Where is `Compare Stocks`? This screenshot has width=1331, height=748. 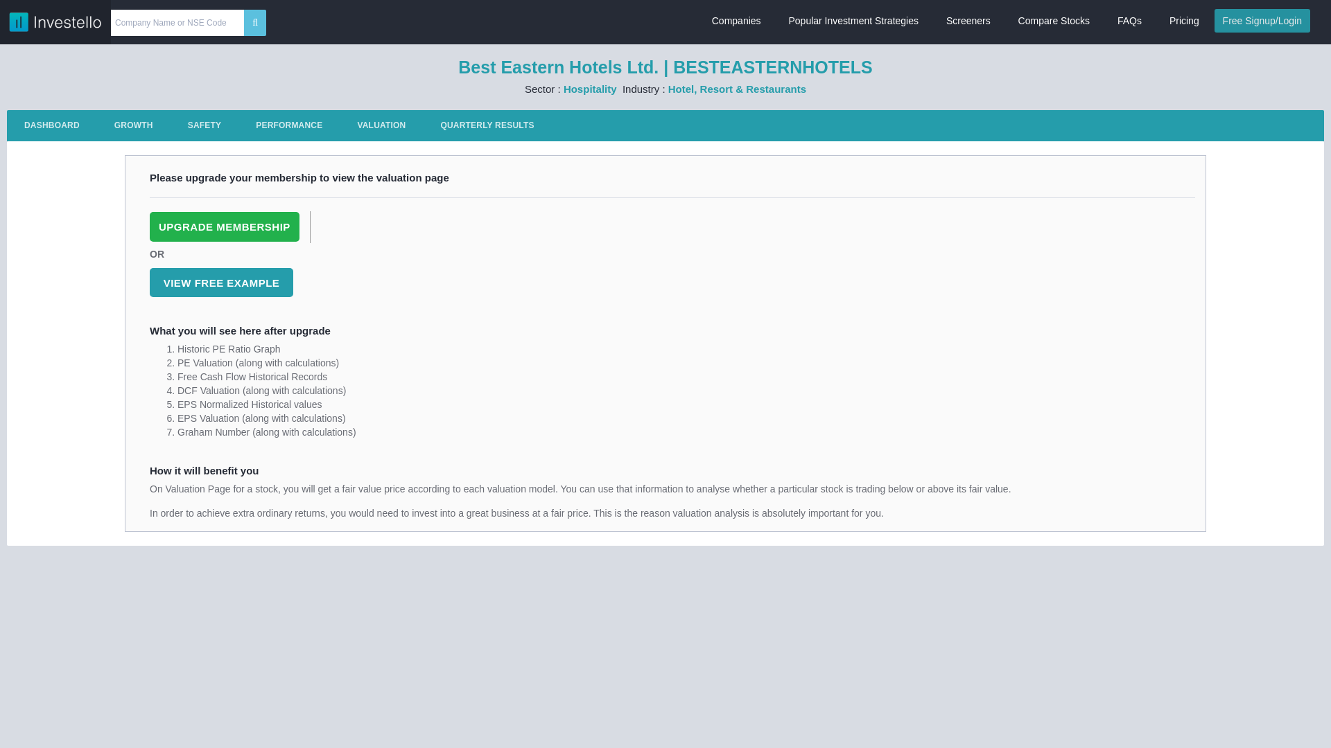
Compare Stocks is located at coordinates (1054, 21).